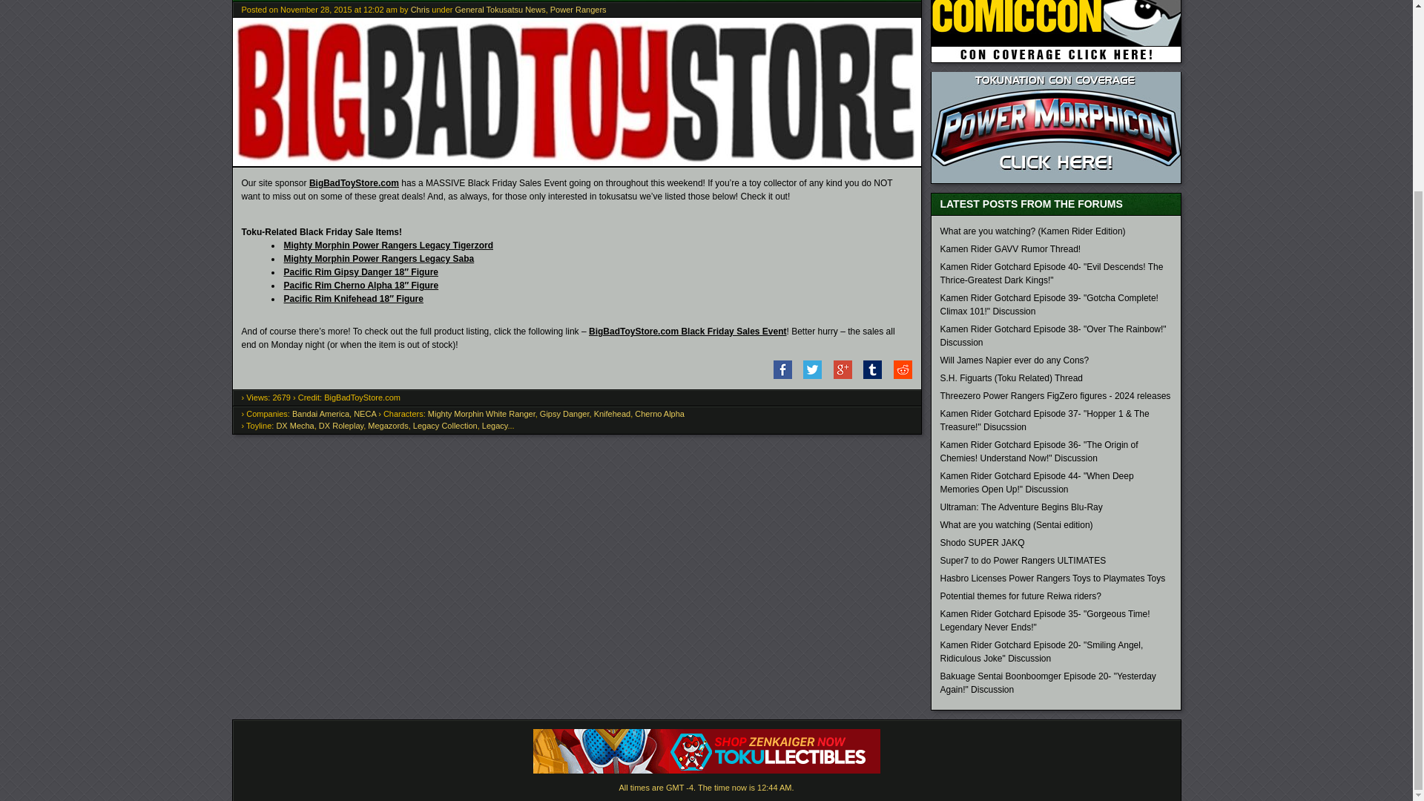  I want to click on SDCC, so click(1055, 31).